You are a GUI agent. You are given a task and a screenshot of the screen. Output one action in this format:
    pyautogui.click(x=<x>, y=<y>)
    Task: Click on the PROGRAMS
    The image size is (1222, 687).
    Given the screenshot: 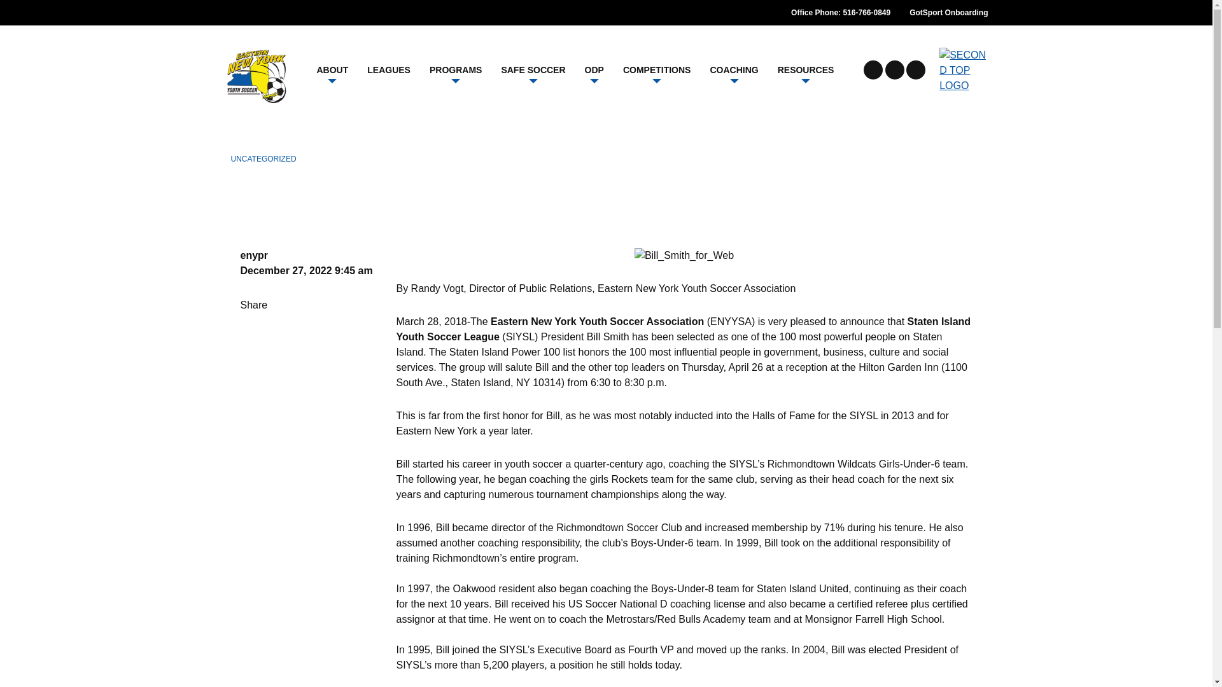 What is the action you would take?
    pyautogui.click(x=456, y=70)
    